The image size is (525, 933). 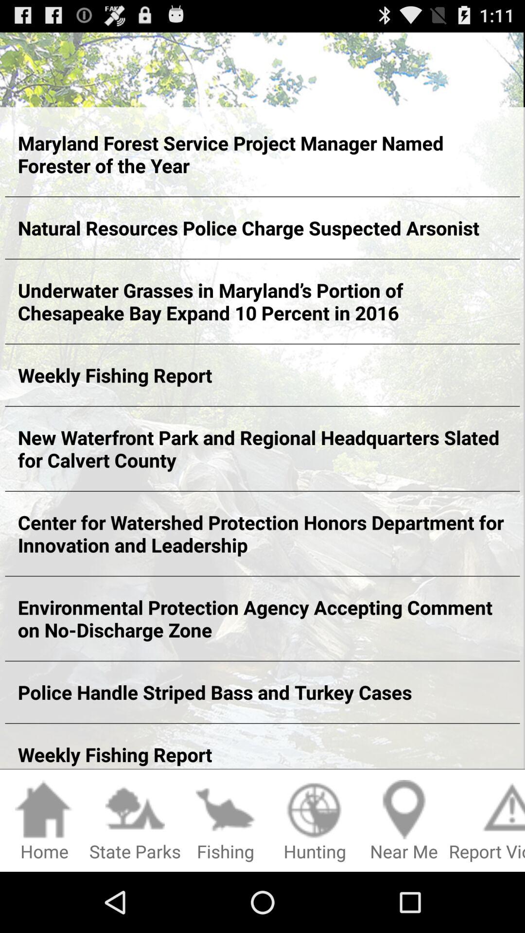 What do you see at coordinates (135, 821) in the screenshot?
I see `click item next to fishing icon` at bounding box center [135, 821].